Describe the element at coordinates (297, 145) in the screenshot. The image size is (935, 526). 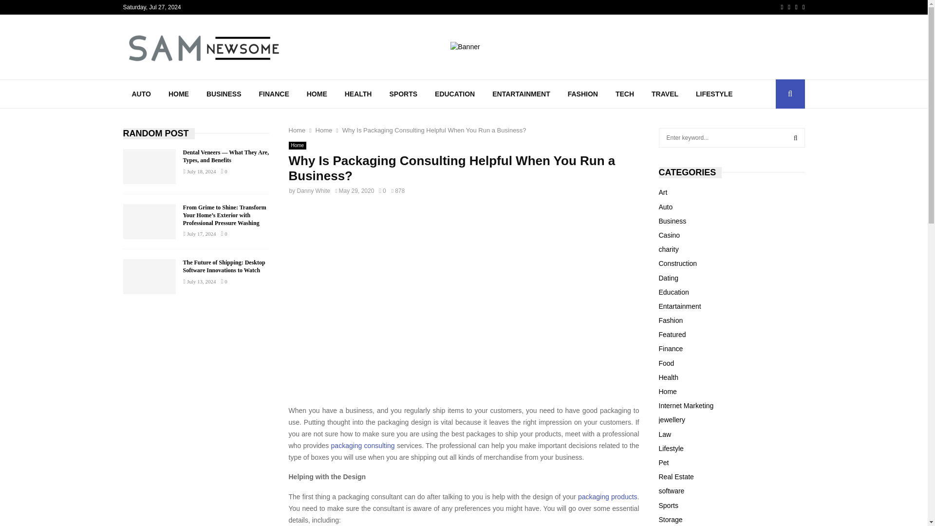
I see `Home` at that location.